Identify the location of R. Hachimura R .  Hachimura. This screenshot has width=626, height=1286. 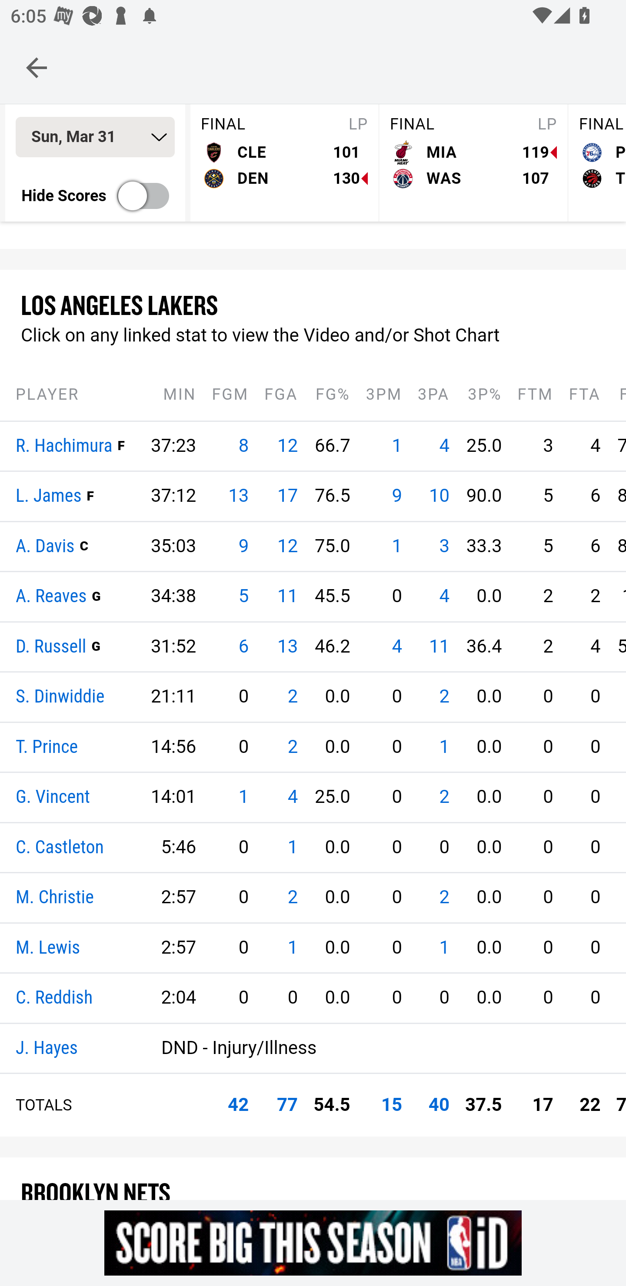
(64, 446).